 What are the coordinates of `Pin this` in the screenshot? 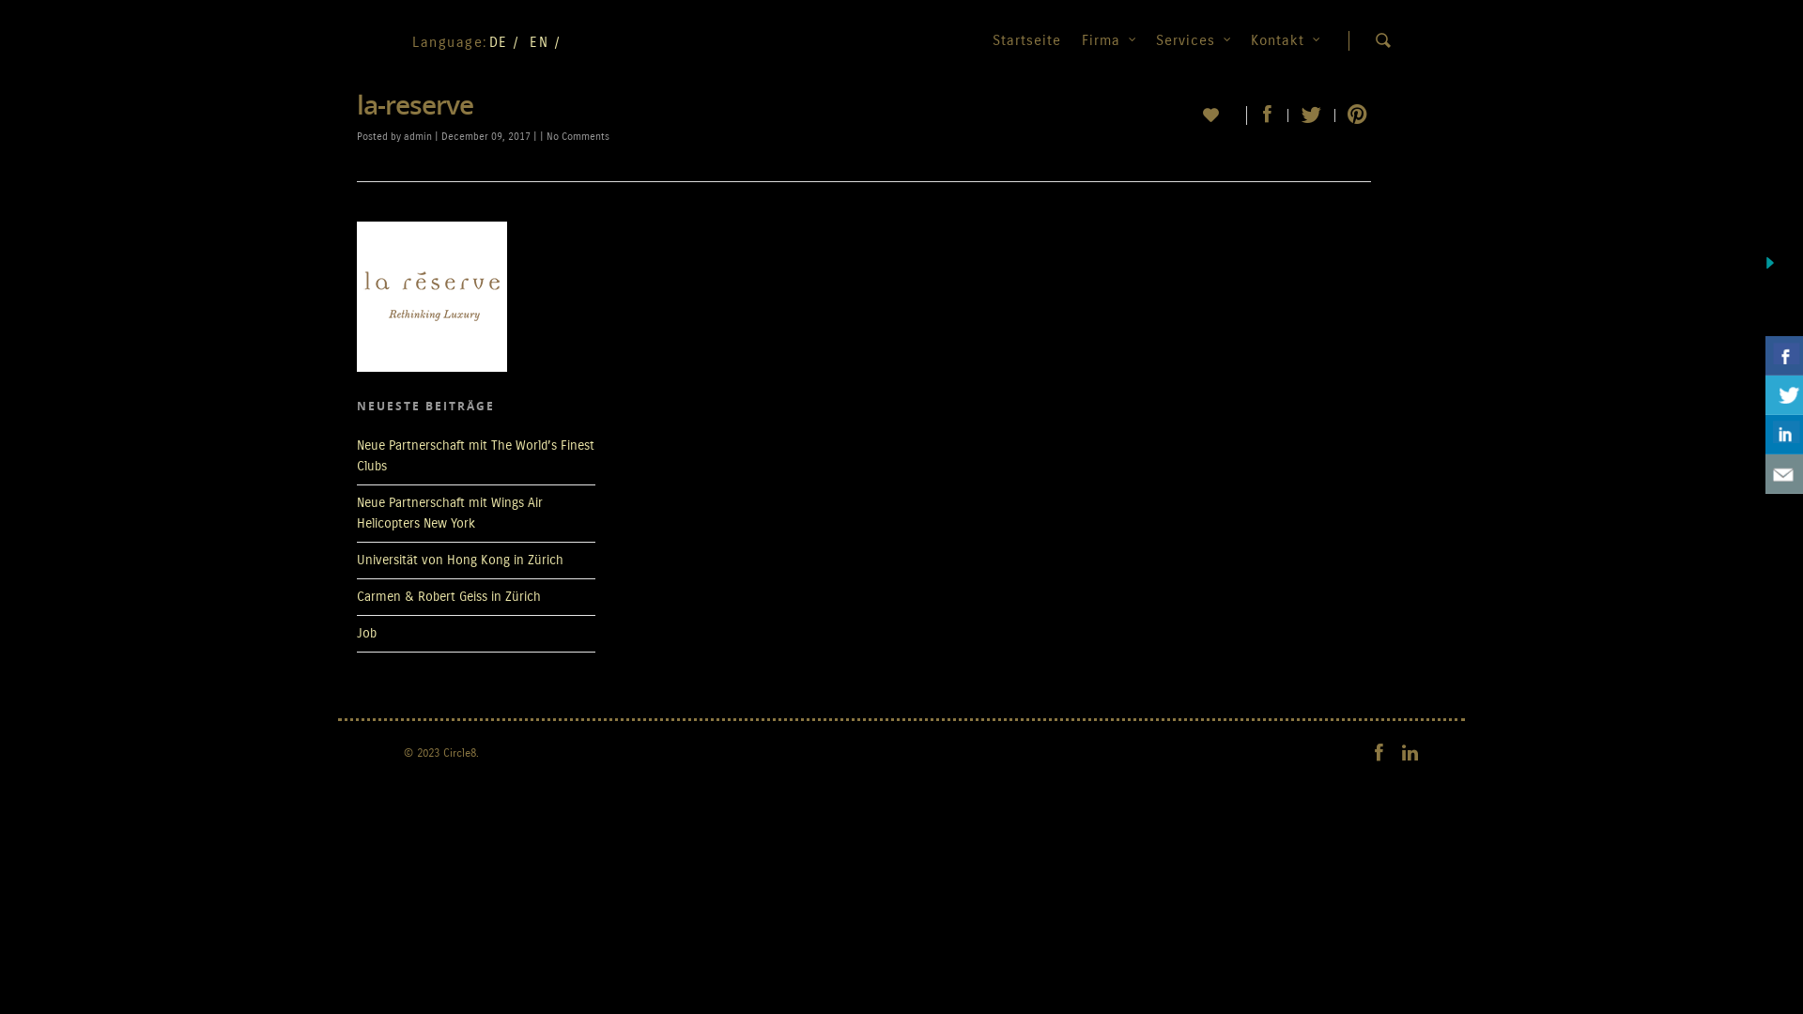 It's located at (1353, 115).